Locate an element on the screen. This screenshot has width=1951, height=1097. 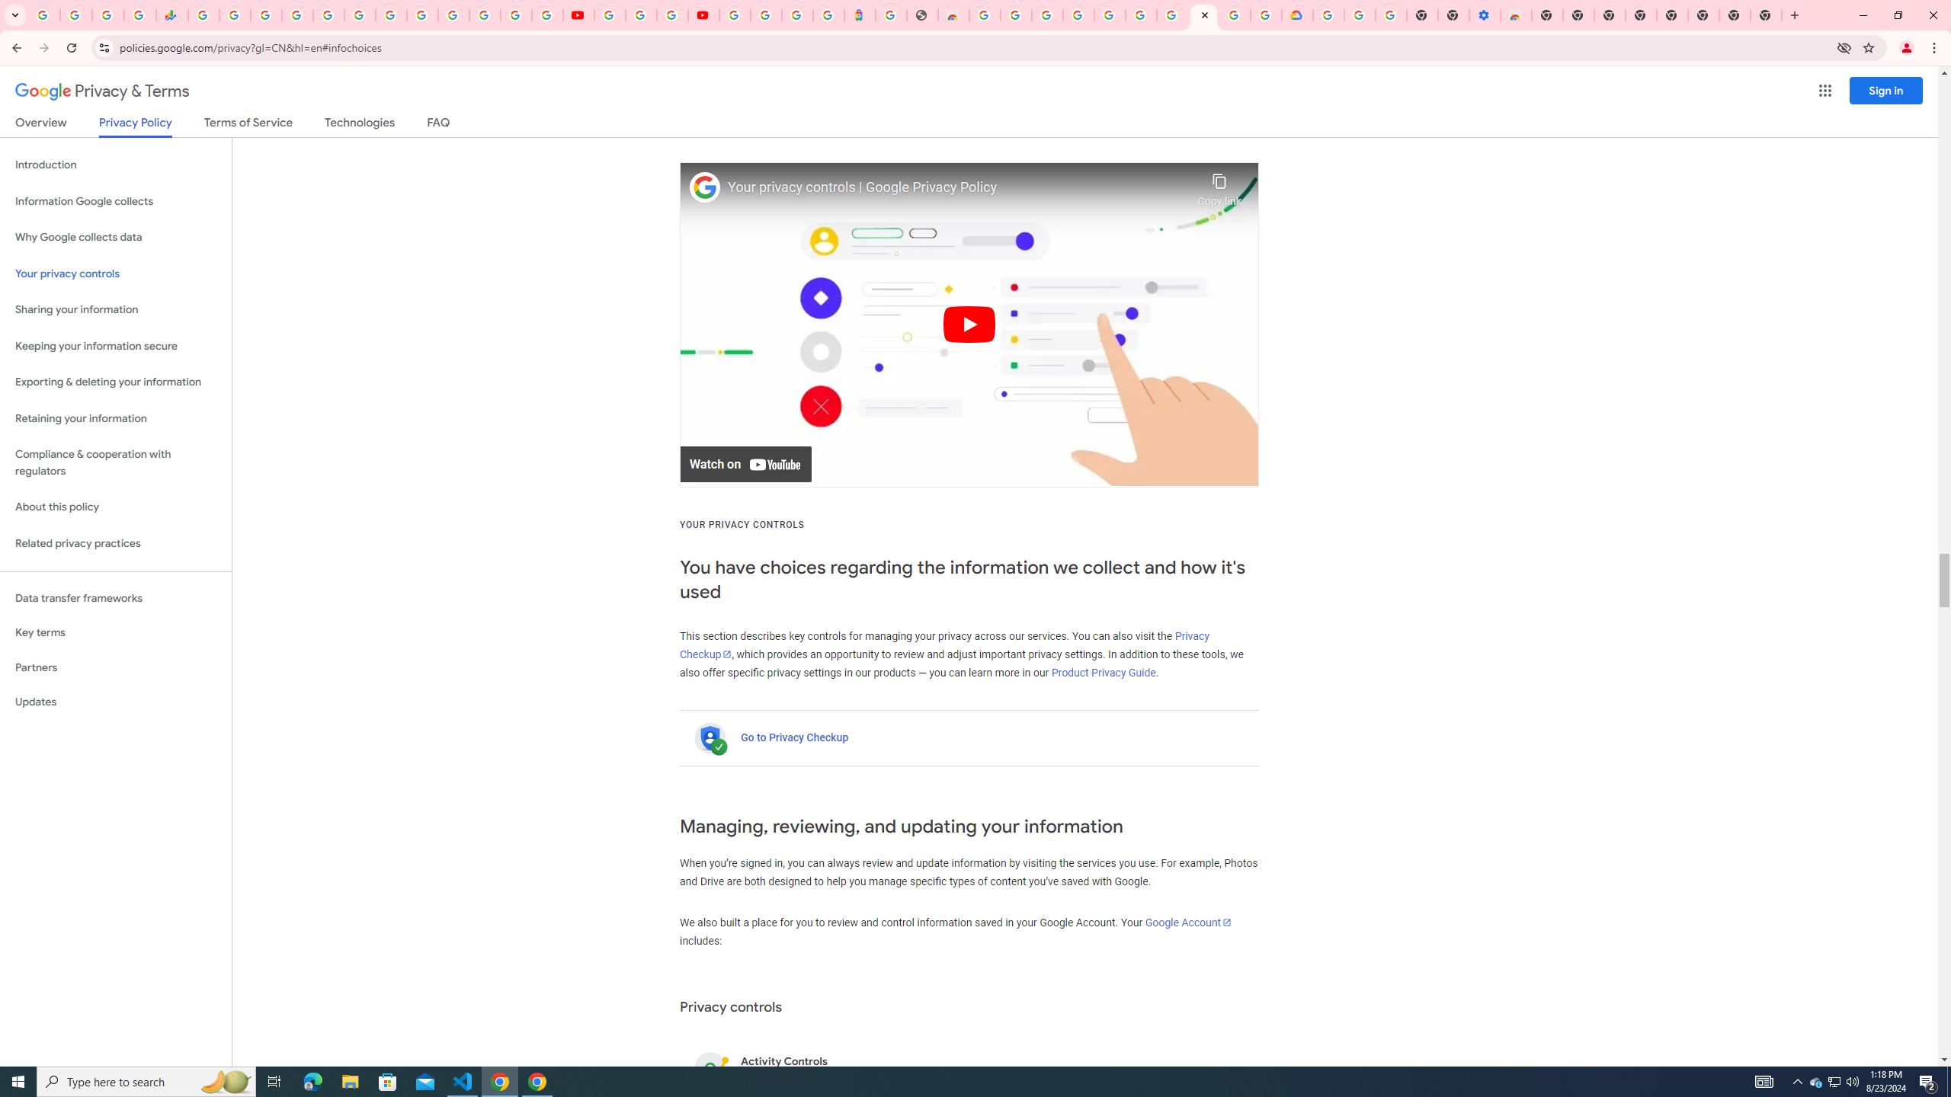
Sign in - Google Accounts is located at coordinates (297, 15).